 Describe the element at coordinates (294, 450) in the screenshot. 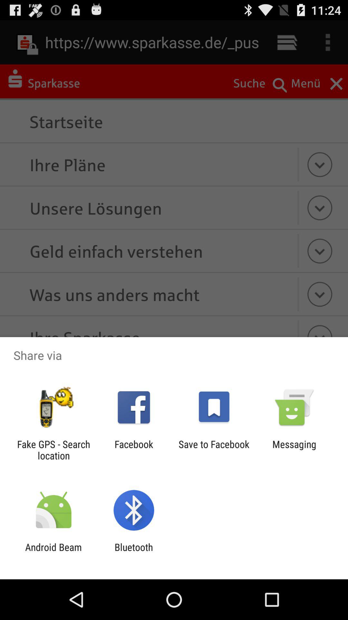

I see `tap messaging icon` at that location.